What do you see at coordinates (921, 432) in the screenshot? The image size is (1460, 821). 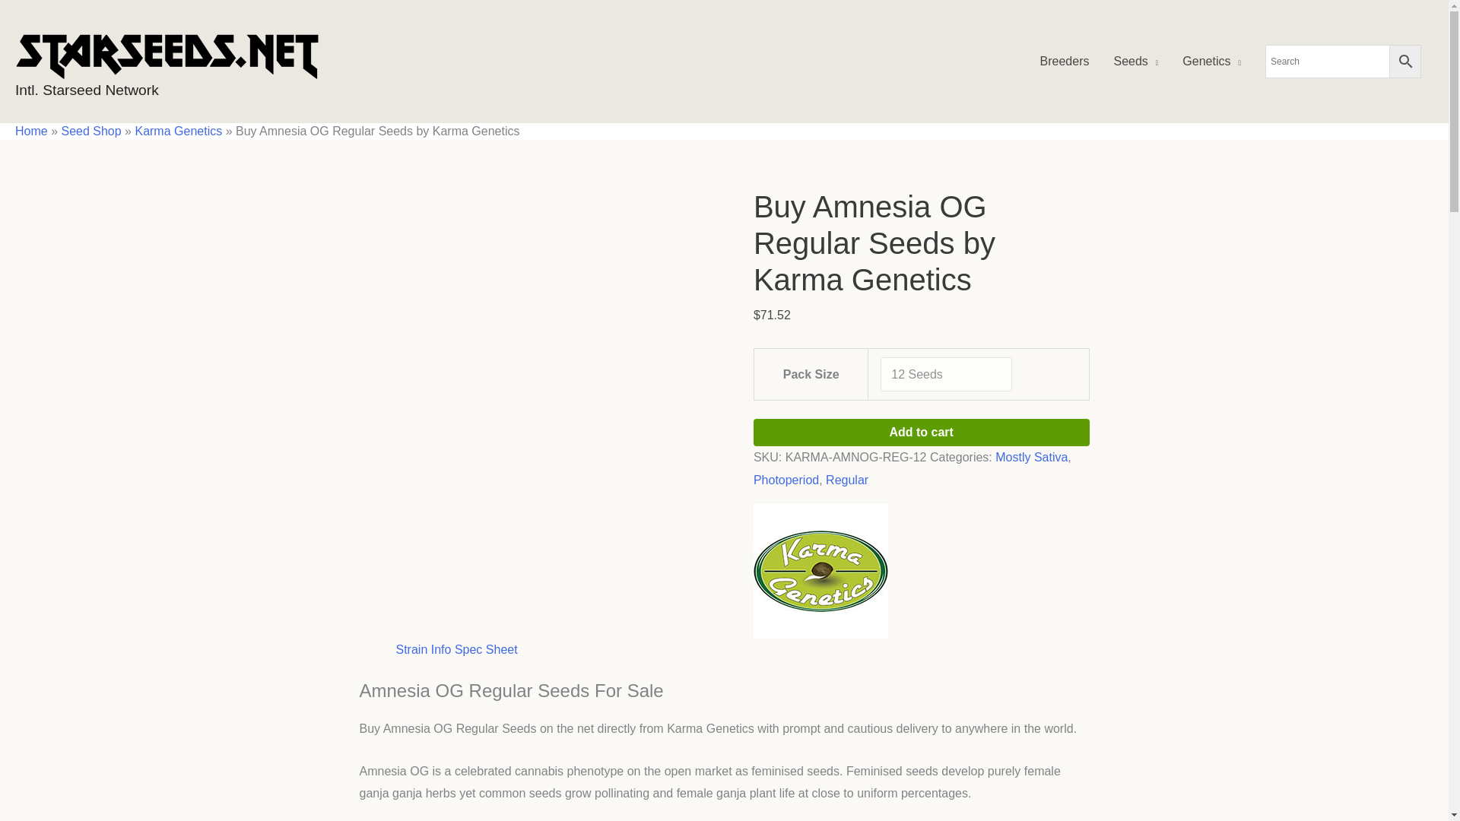 I see `Add to cart` at bounding box center [921, 432].